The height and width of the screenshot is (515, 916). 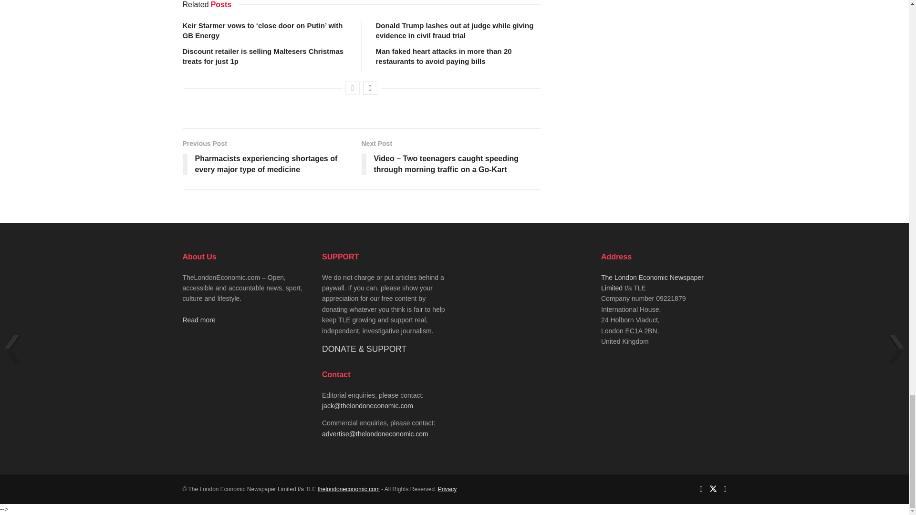 I want to click on Privacy, so click(x=447, y=489).